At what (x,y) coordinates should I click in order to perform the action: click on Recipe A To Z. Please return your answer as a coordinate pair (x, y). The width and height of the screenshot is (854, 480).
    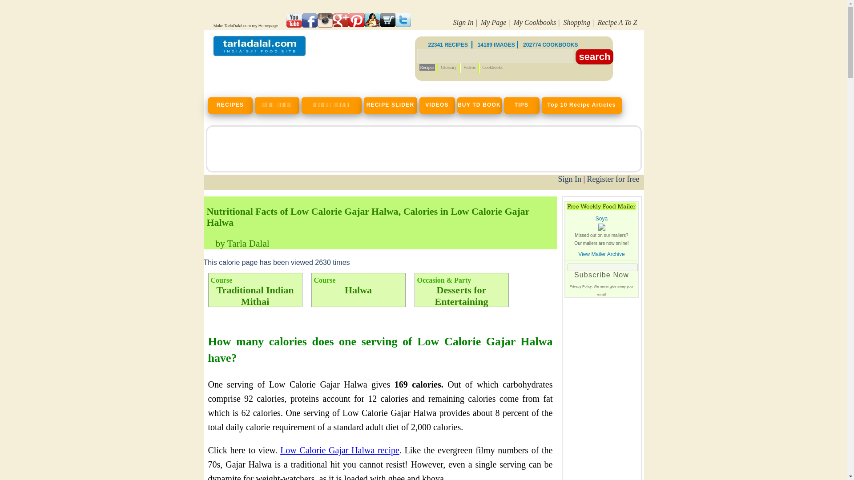
    Looking at the image, I should click on (617, 22).